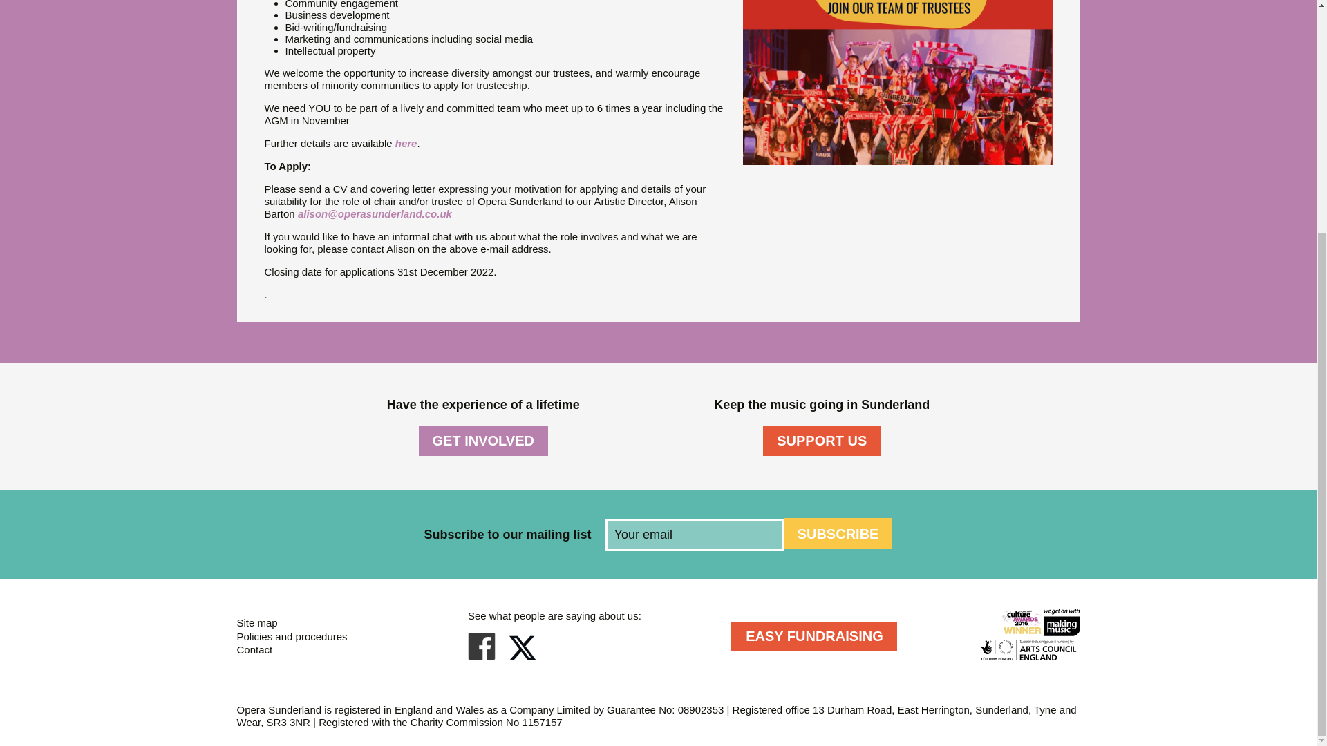  I want to click on here, so click(406, 143).